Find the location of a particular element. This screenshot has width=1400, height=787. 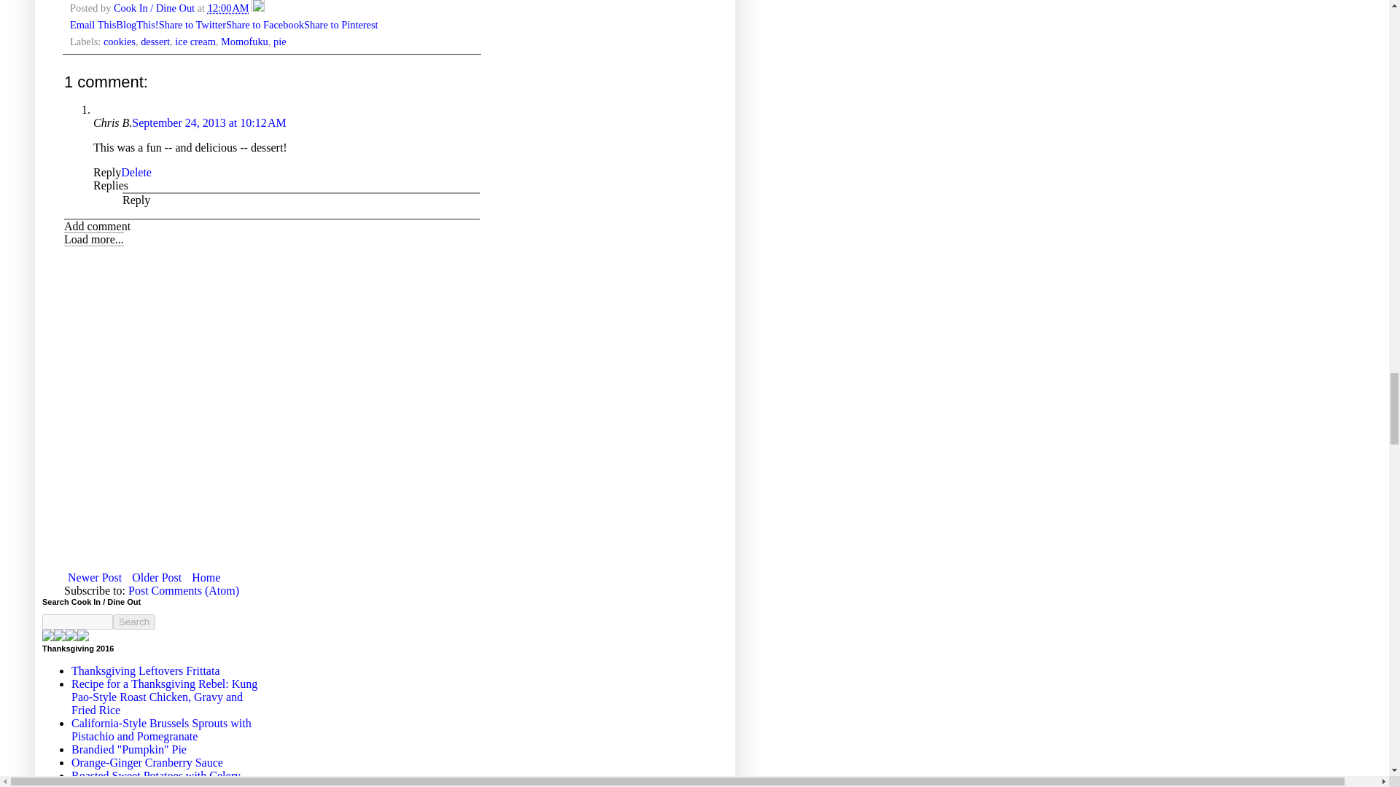

Edit Post is located at coordinates (258, 8).